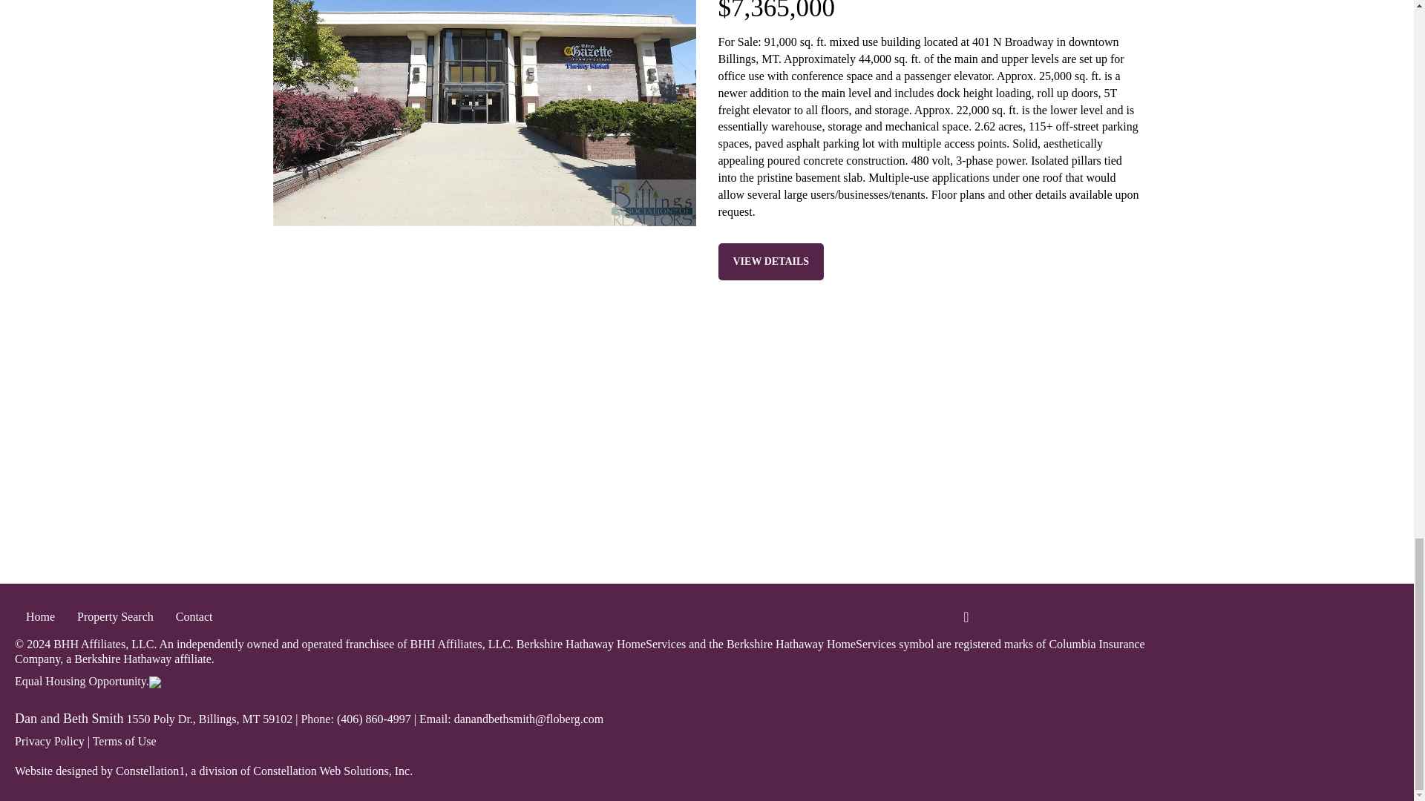 Image resolution: width=1425 pixels, height=801 pixels. I want to click on Contact, so click(194, 617).